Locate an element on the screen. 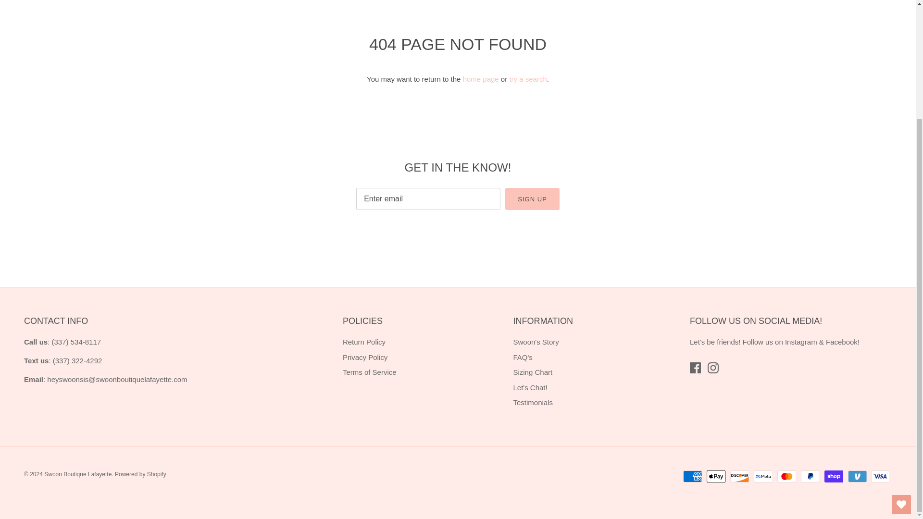 Image resolution: width=923 pixels, height=519 pixels. Venmo is located at coordinates (857, 476).